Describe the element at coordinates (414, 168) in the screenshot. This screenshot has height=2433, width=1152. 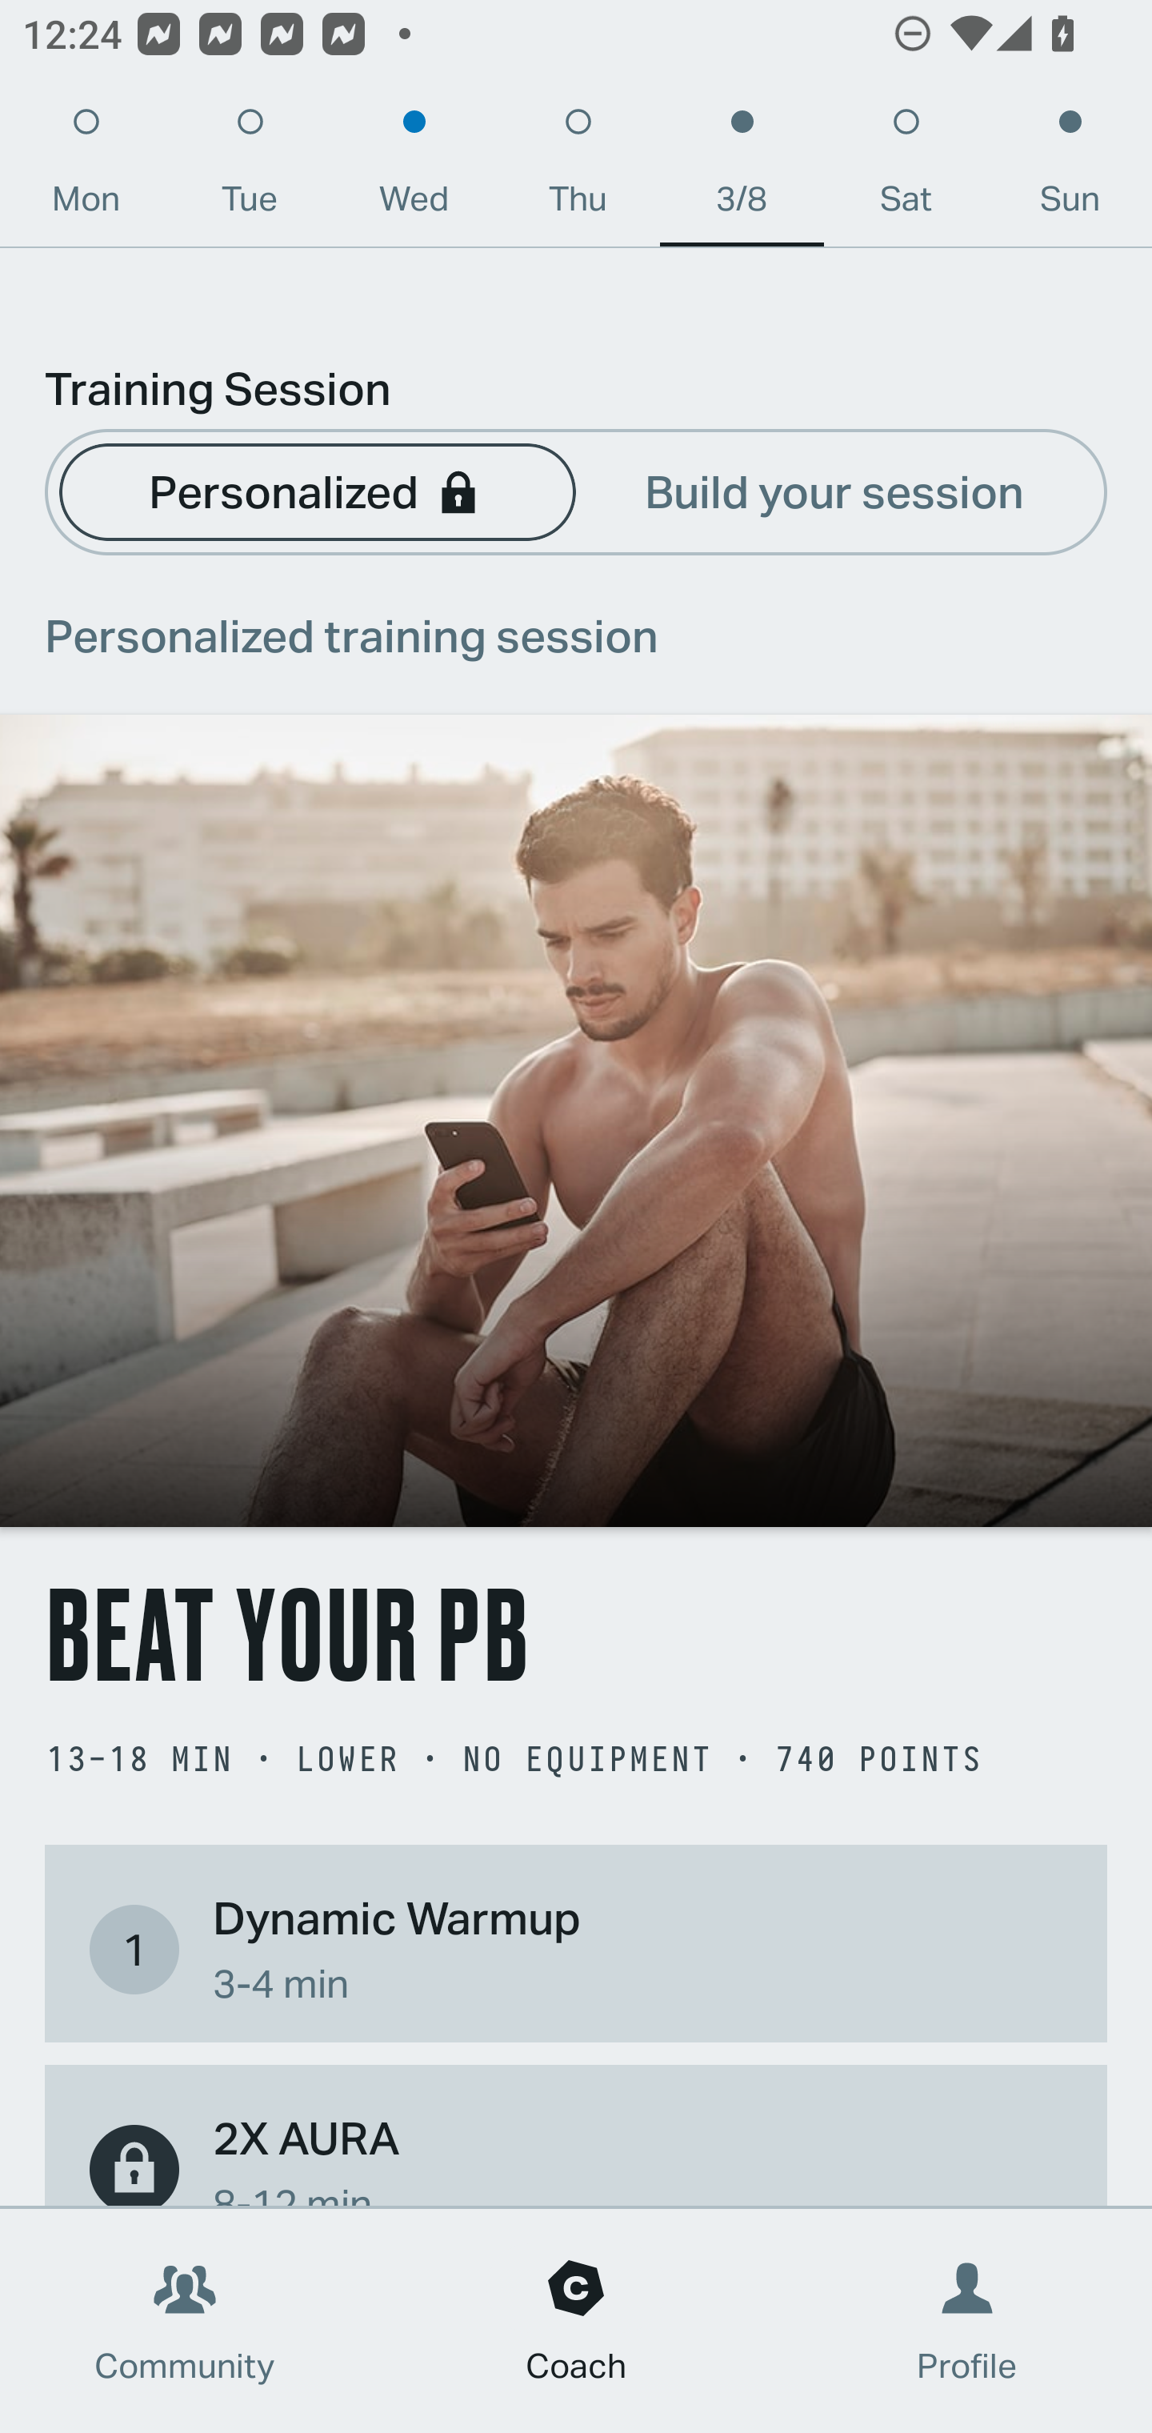
I see `Wed` at that location.